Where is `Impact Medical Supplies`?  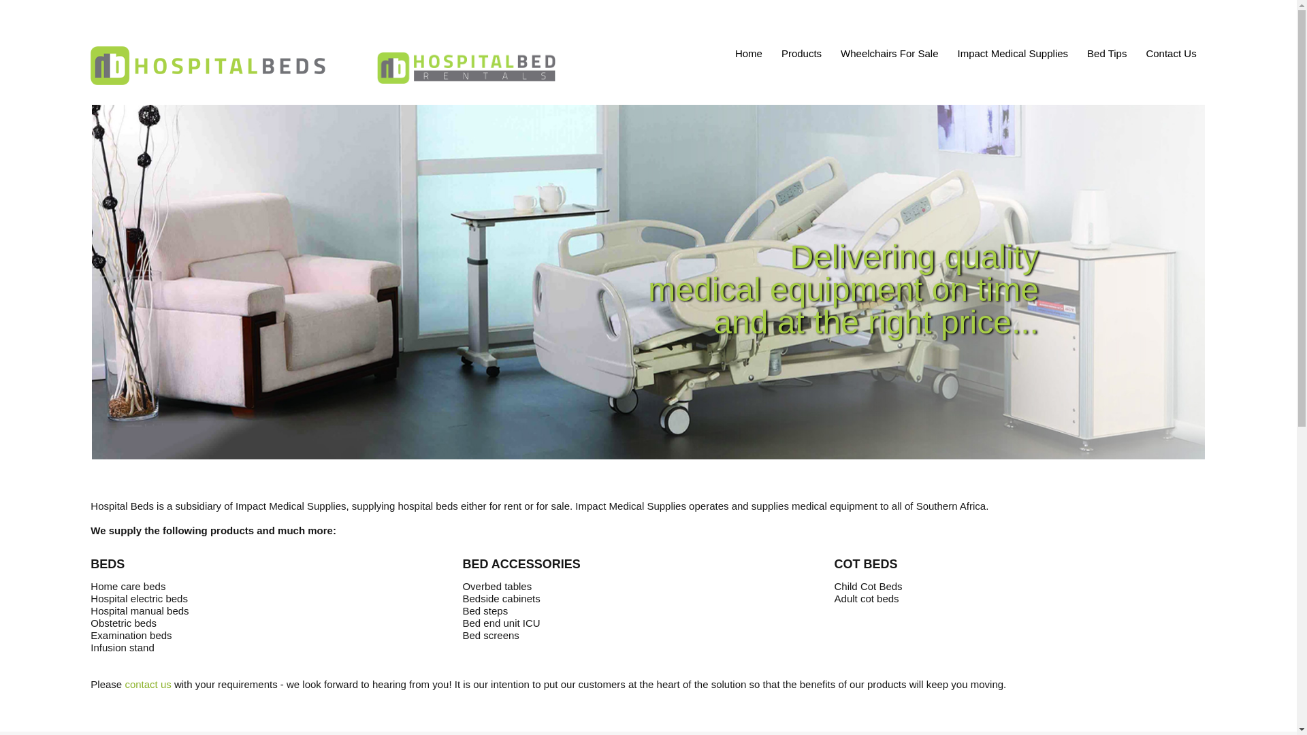 Impact Medical Supplies is located at coordinates (1012, 57).